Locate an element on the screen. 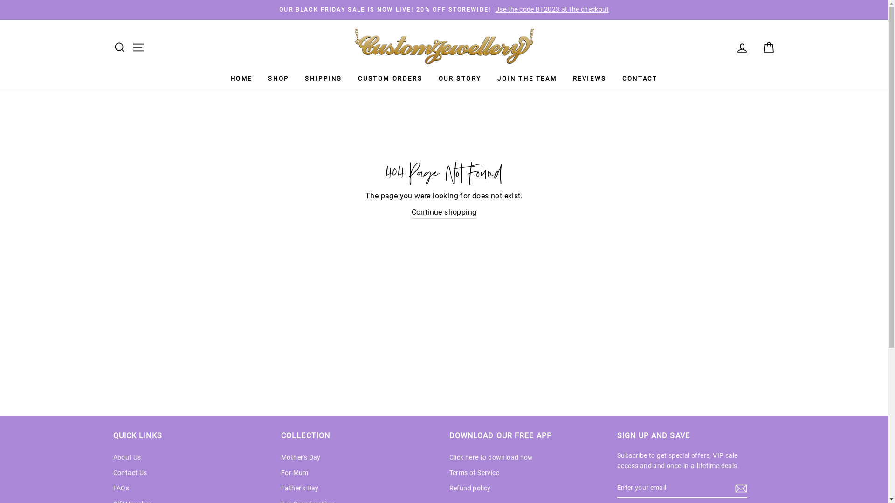 The image size is (895, 503). Refund policy is located at coordinates (470, 489).